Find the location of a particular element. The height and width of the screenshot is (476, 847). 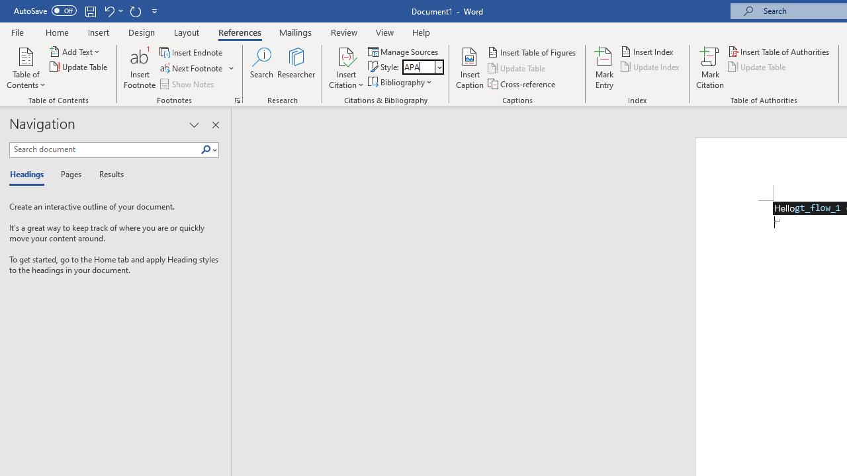

Class: NetUIImage is located at coordinates (206, 149).